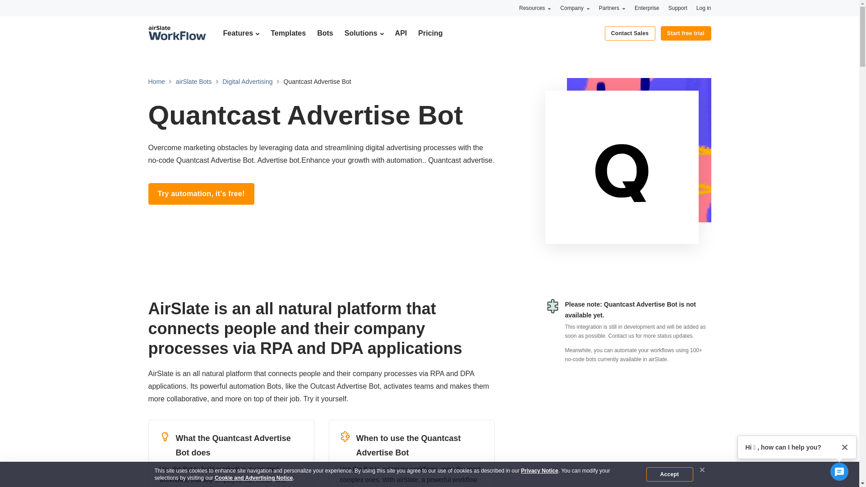 The width and height of the screenshot is (866, 487). I want to click on Log in, so click(704, 8).